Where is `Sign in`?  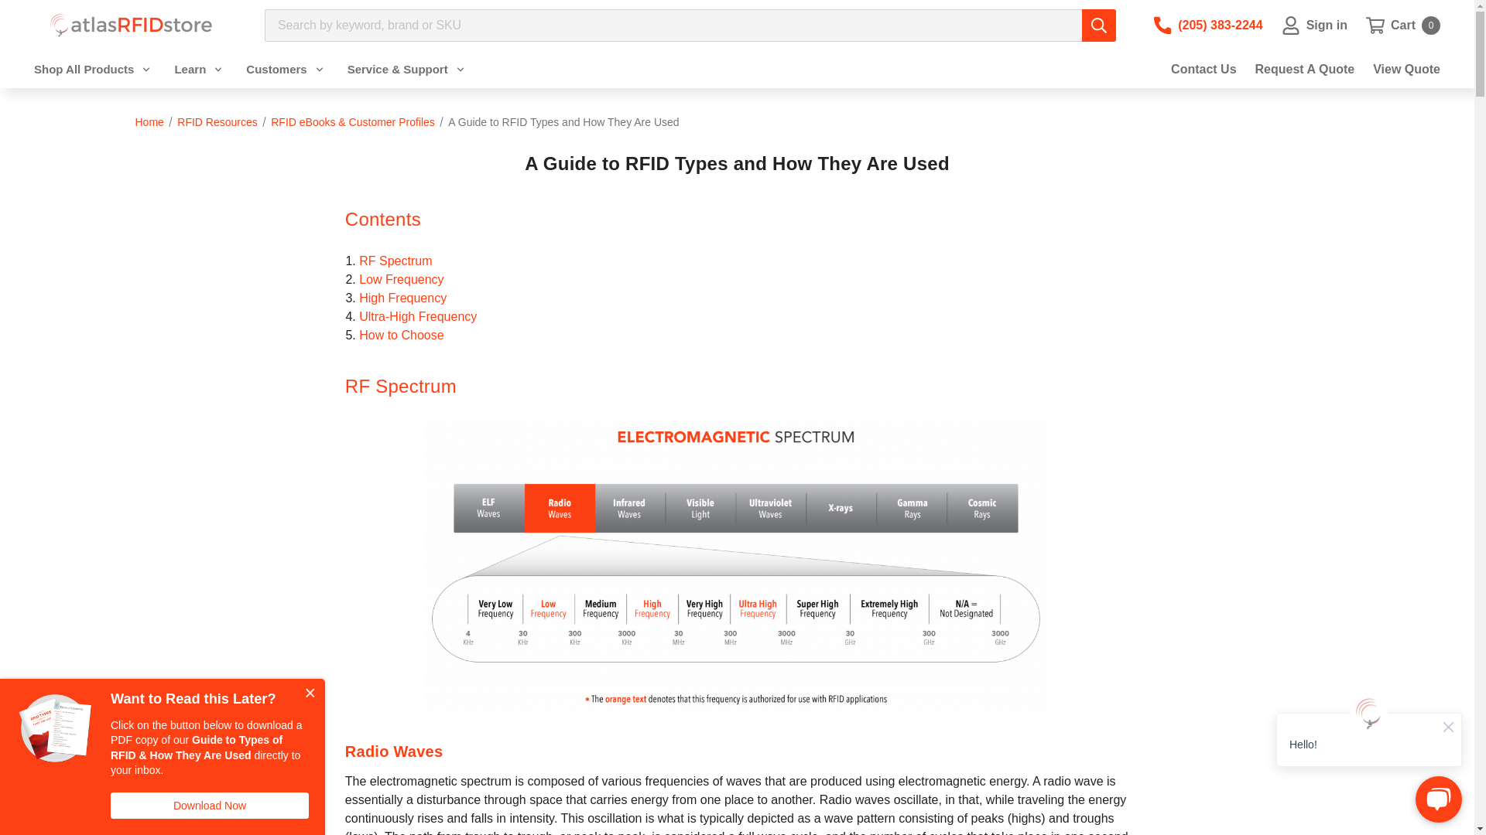 Sign in is located at coordinates (1314, 25).